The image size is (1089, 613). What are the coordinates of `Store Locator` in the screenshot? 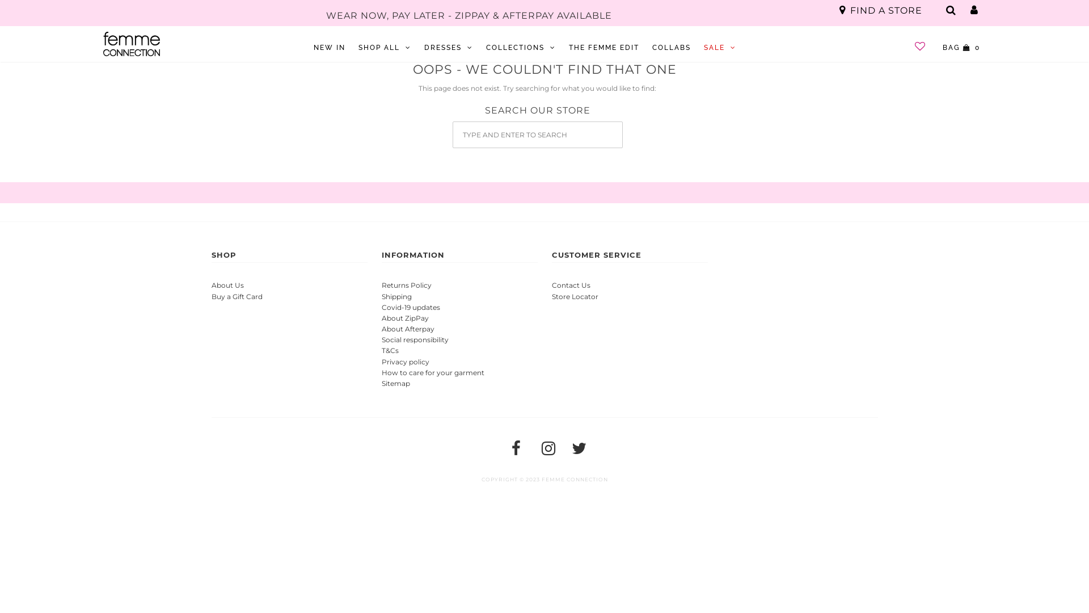 It's located at (575, 296).